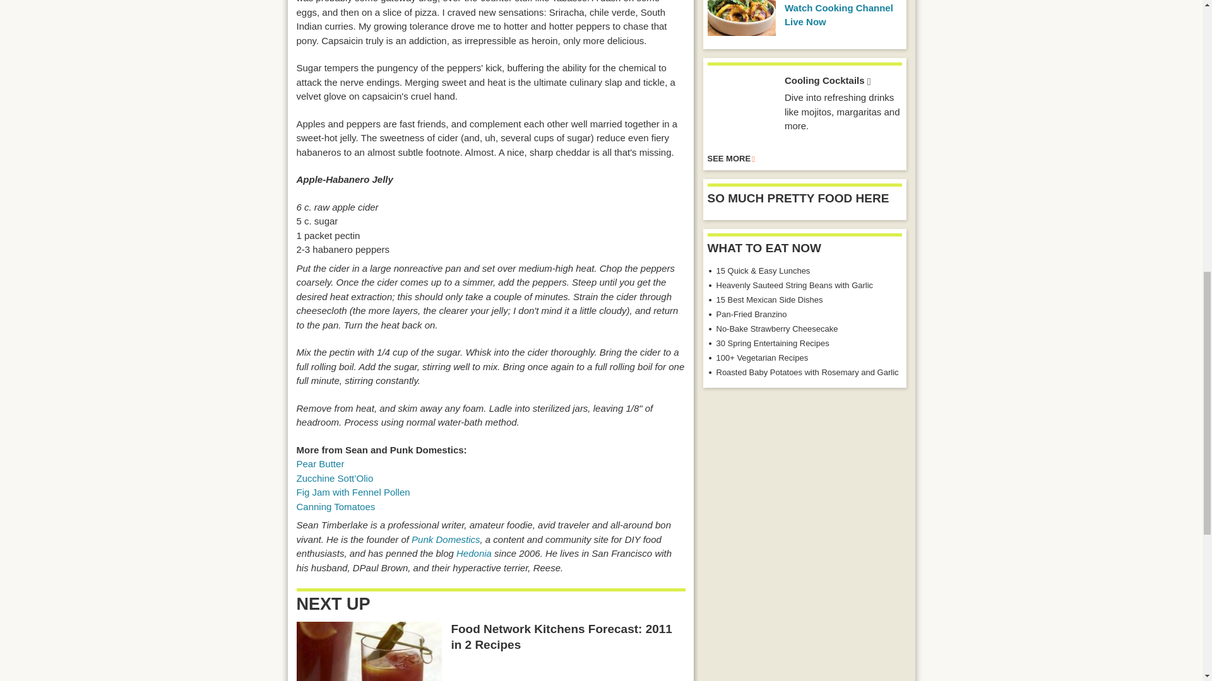  What do you see at coordinates (336, 506) in the screenshot?
I see `Canning Tomatoes` at bounding box center [336, 506].